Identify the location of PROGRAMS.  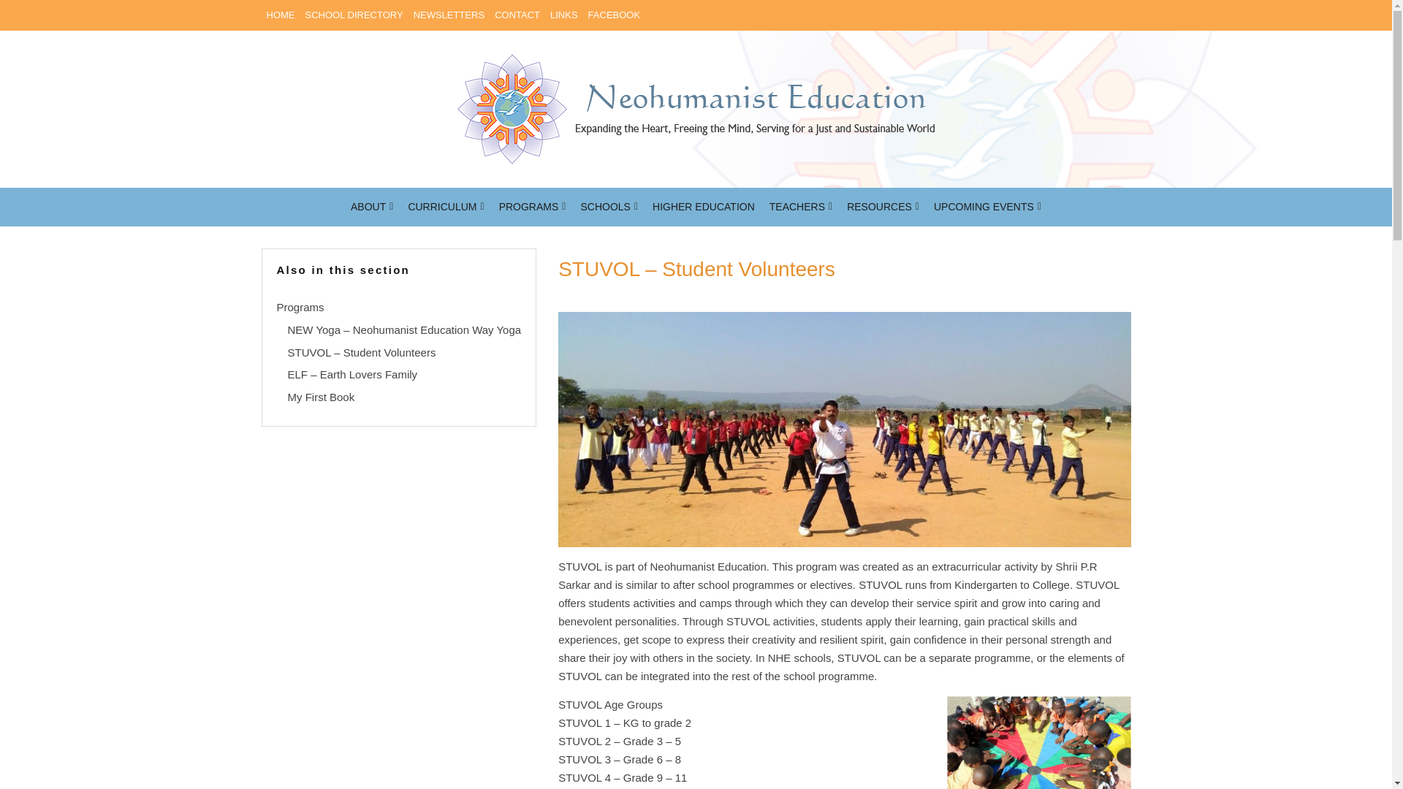
(533, 207).